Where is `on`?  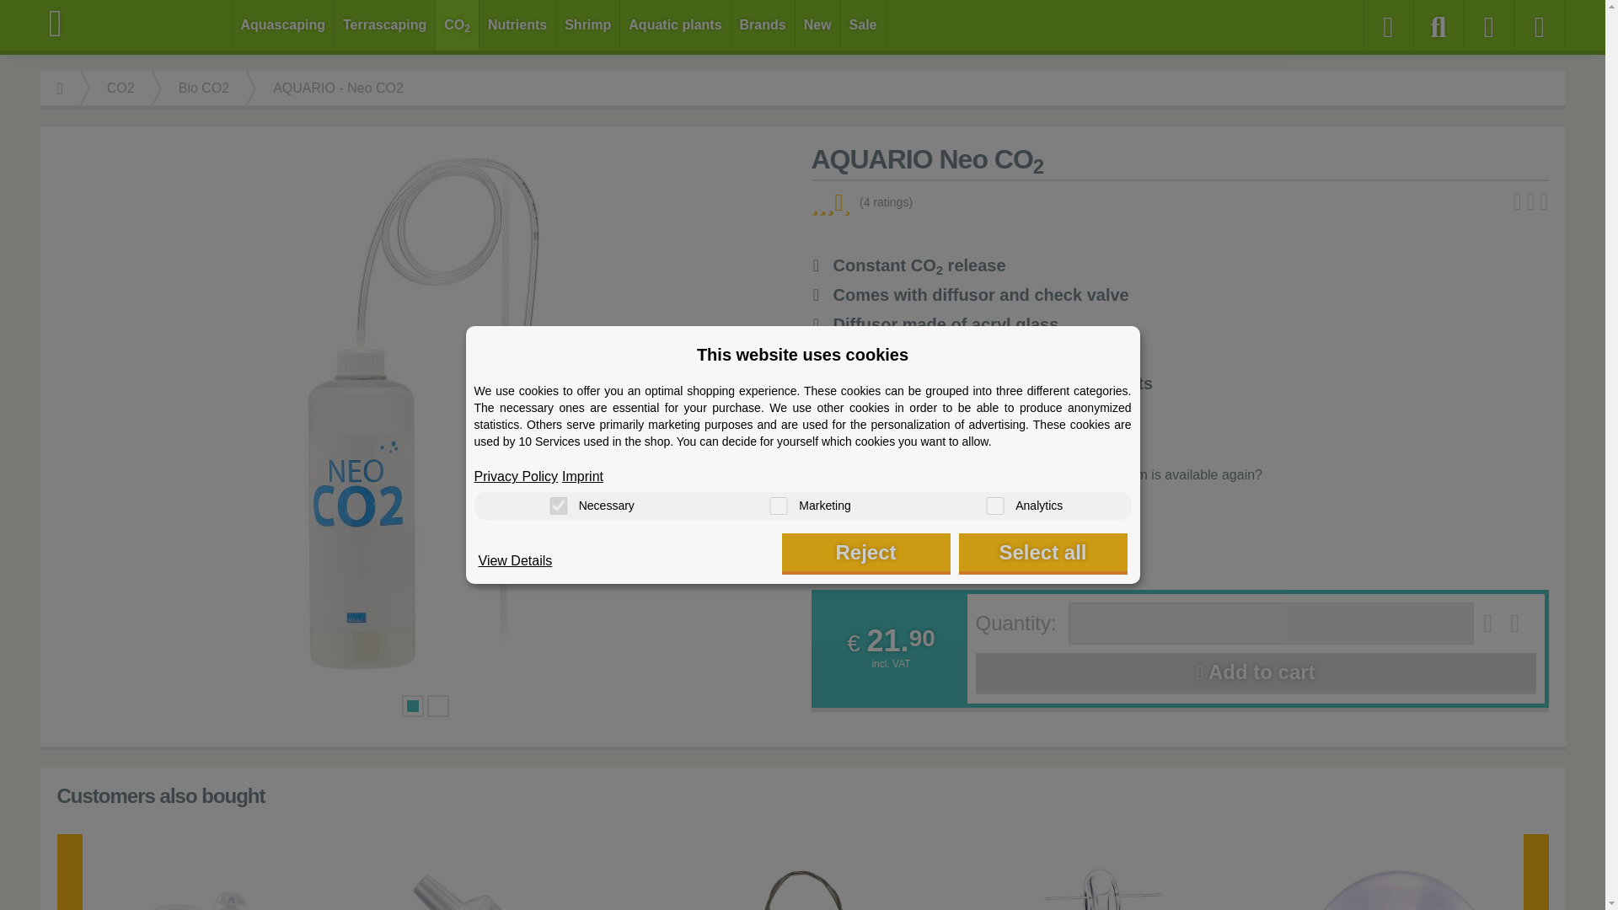
on is located at coordinates (778, 506).